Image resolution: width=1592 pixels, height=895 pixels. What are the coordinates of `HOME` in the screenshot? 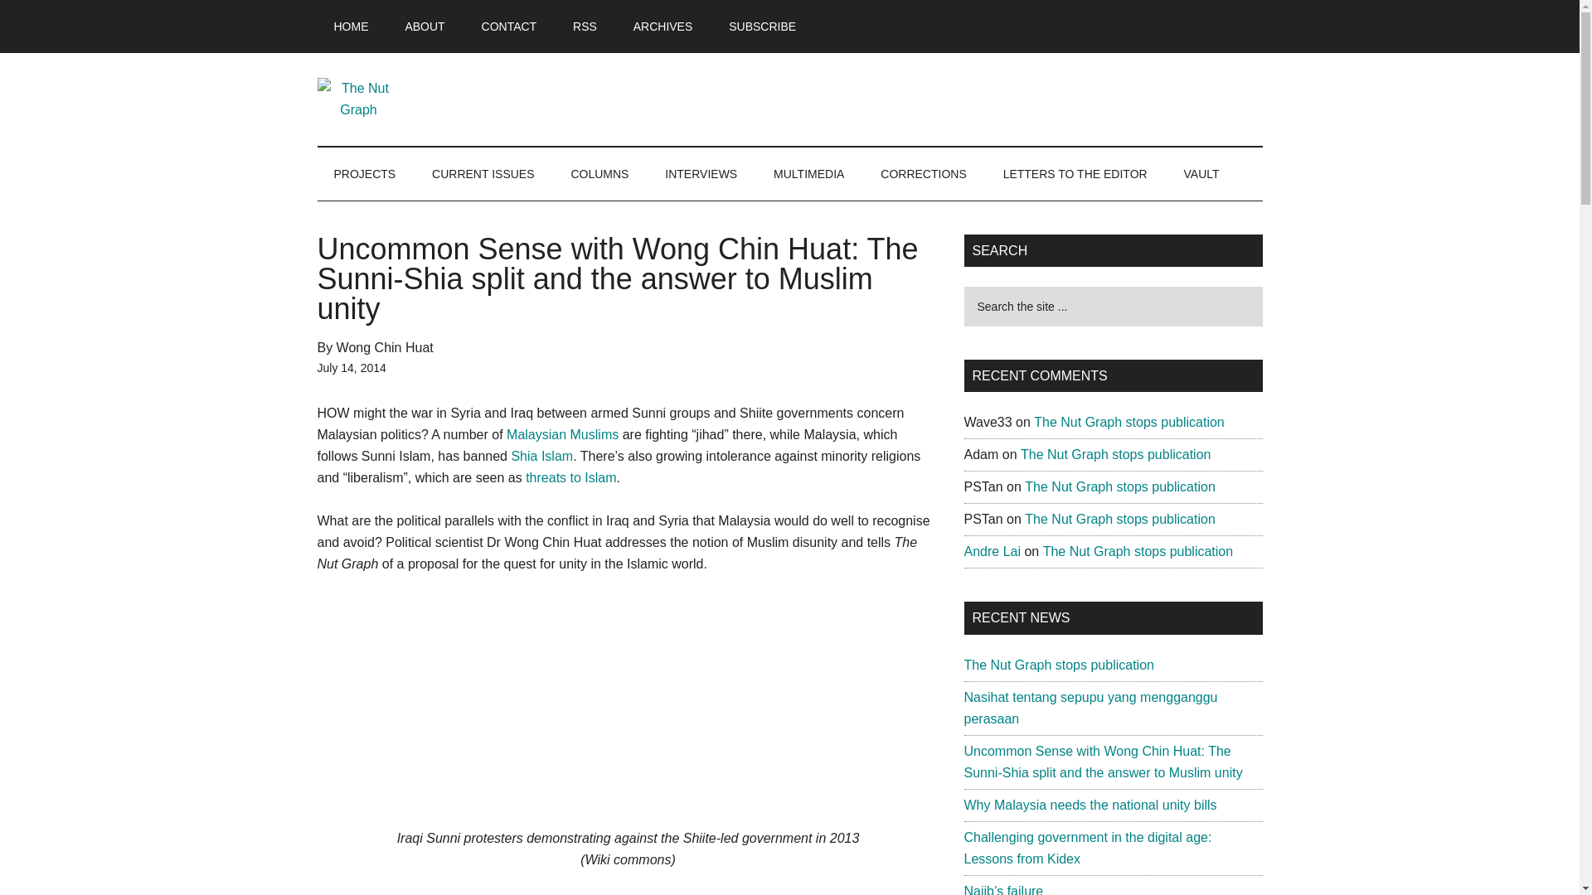 It's located at (351, 27).